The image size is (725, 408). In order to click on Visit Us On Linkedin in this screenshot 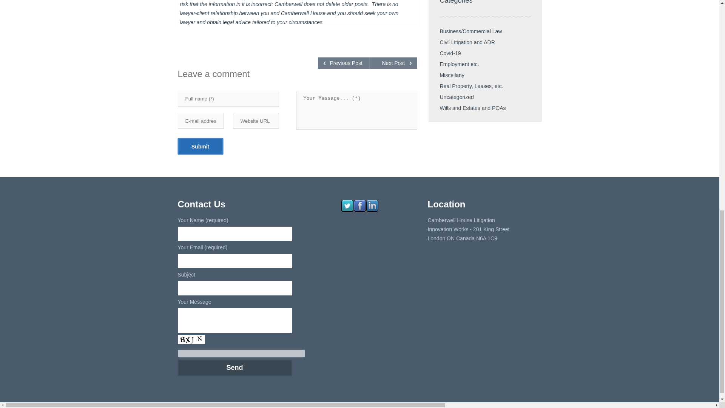, I will do `click(372, 210)`.